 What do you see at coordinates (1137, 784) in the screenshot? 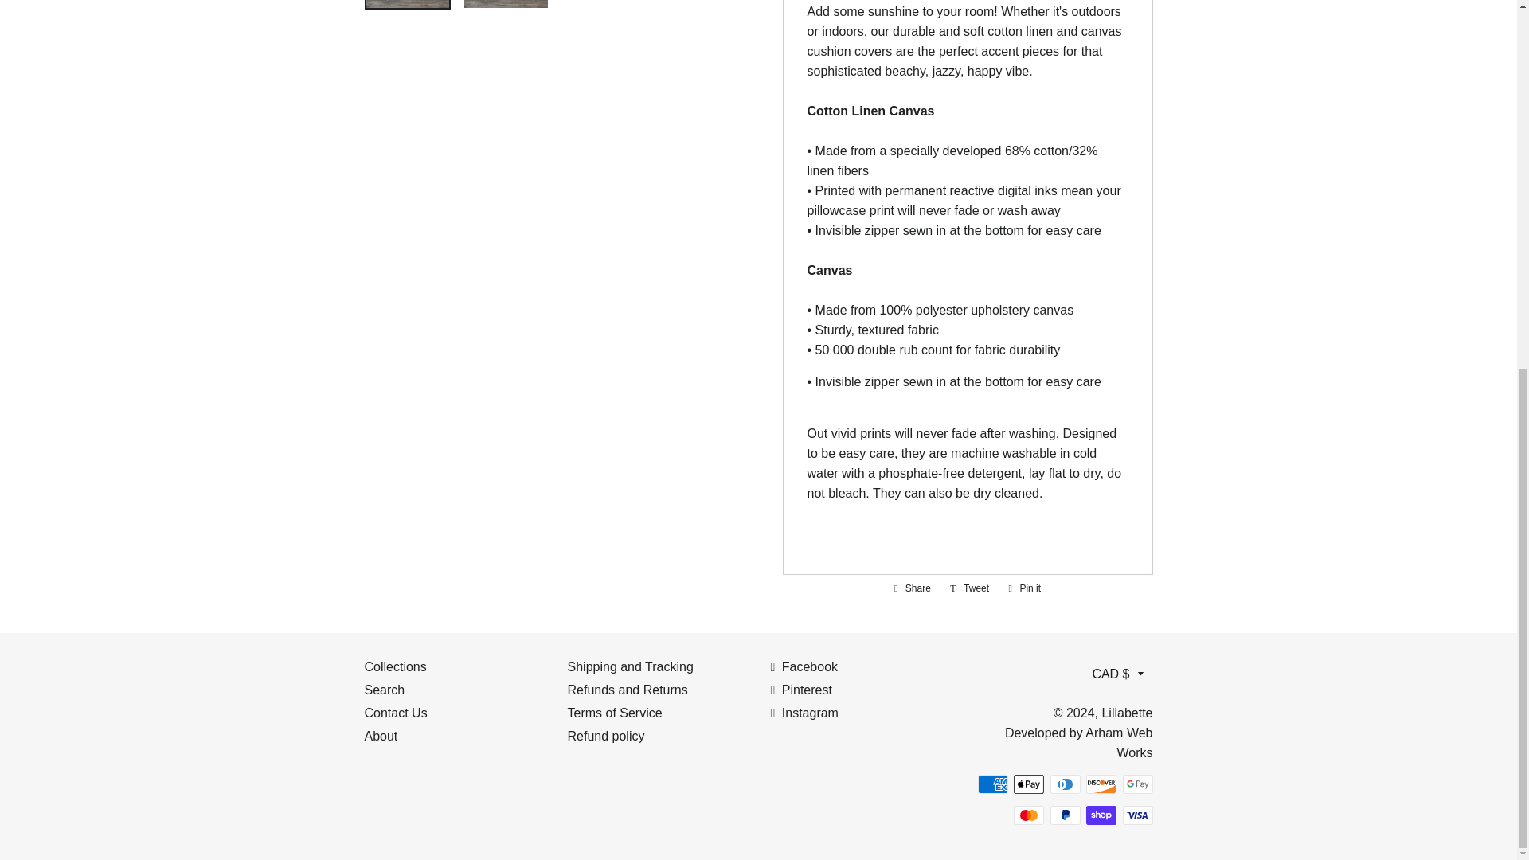
I see `Google Pay` at bounding box center [1137, 784].